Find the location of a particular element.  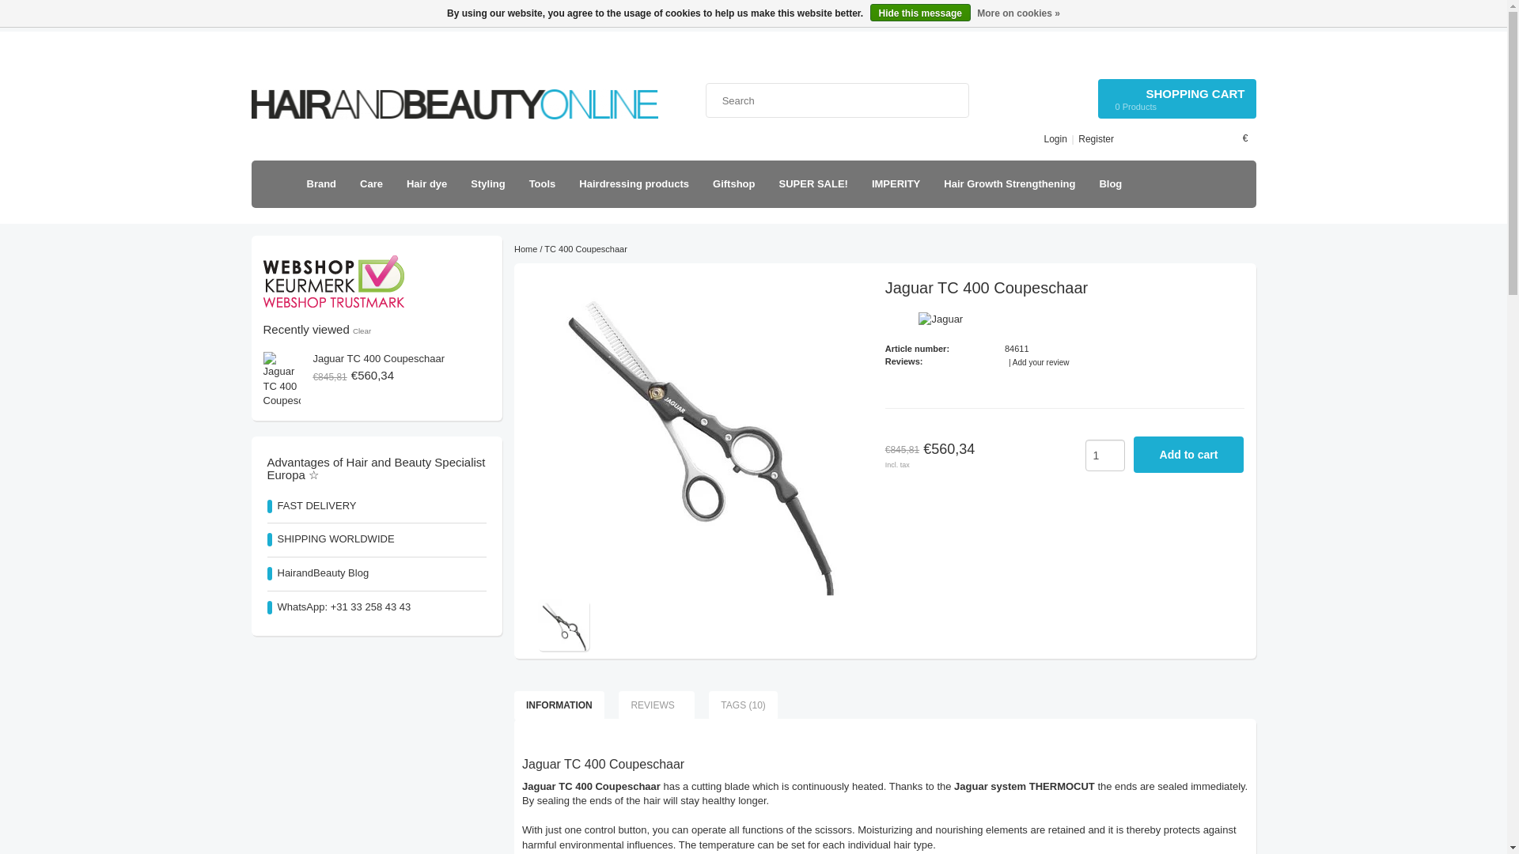

HairandBeauty Blog is located at coordinates (818, 17).